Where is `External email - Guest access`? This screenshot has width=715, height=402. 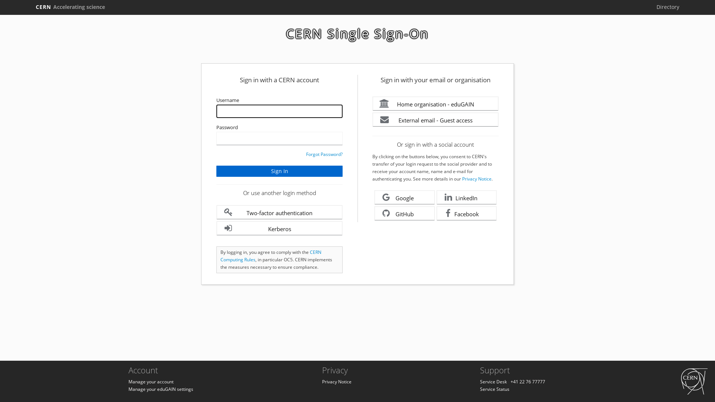
External email - Guest access is located at coordinates (436, 120).